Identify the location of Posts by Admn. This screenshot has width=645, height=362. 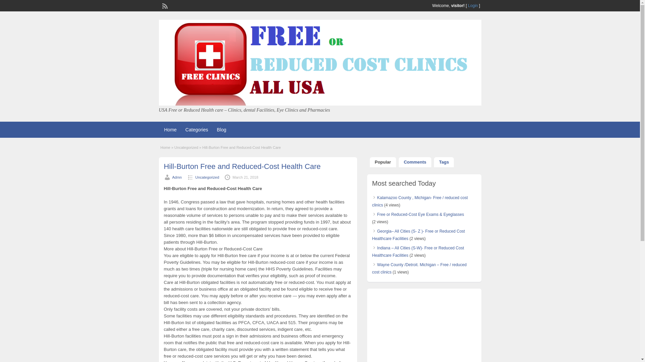
(177, 177).